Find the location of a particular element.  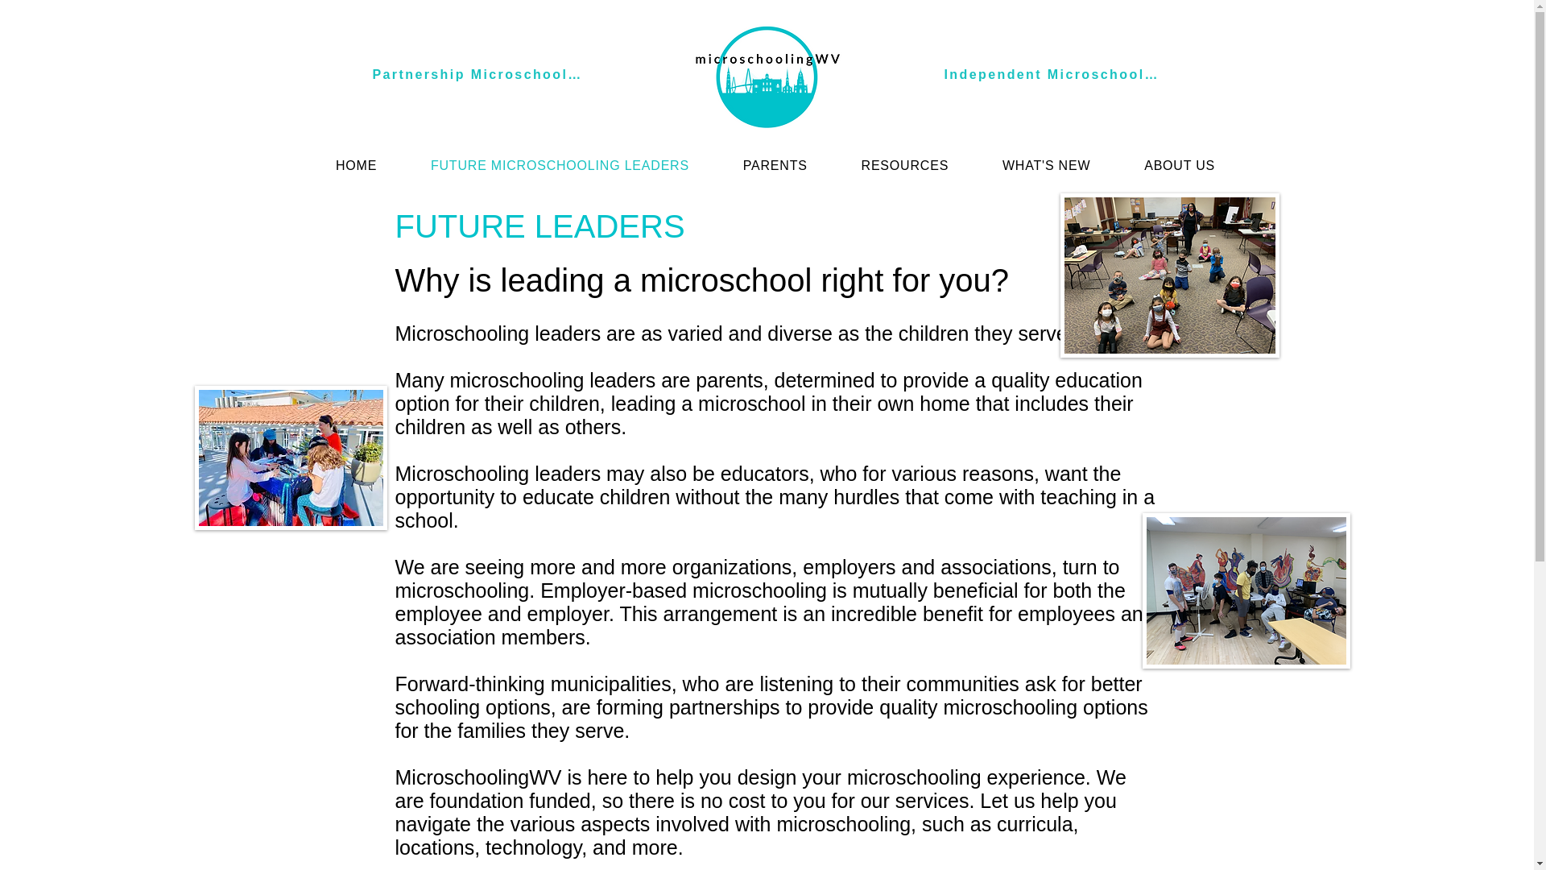

Partnership Microschooling is located at coordinates (478, 75).